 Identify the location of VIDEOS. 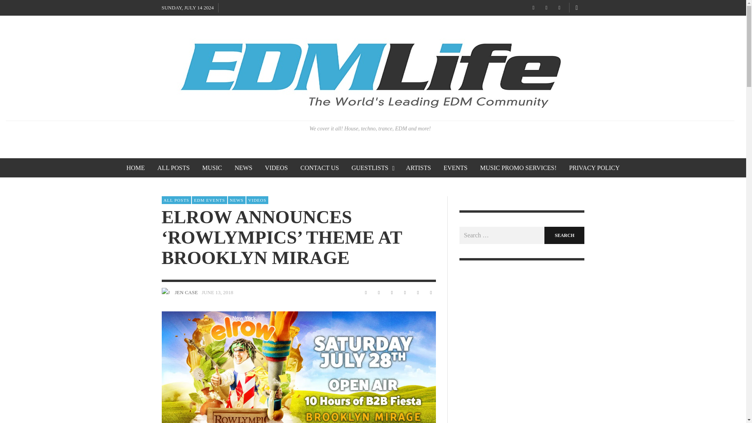
(257, 200).